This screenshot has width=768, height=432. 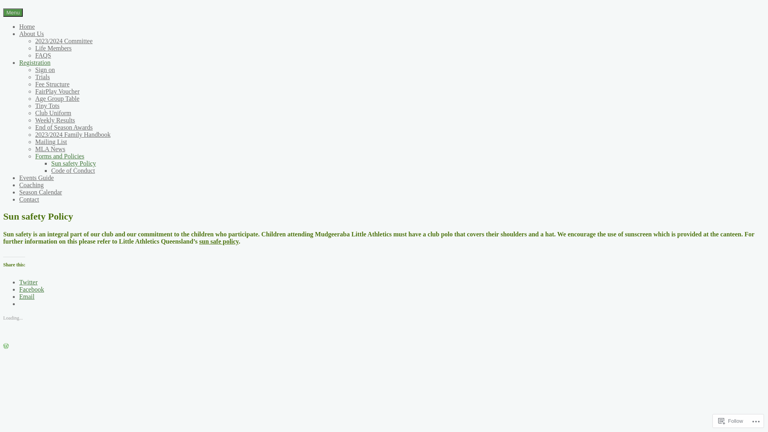 What do you see at coordinates (73, 170) in the screenshot?
I see `Code of Conduct` at bounding box center [73, 170].